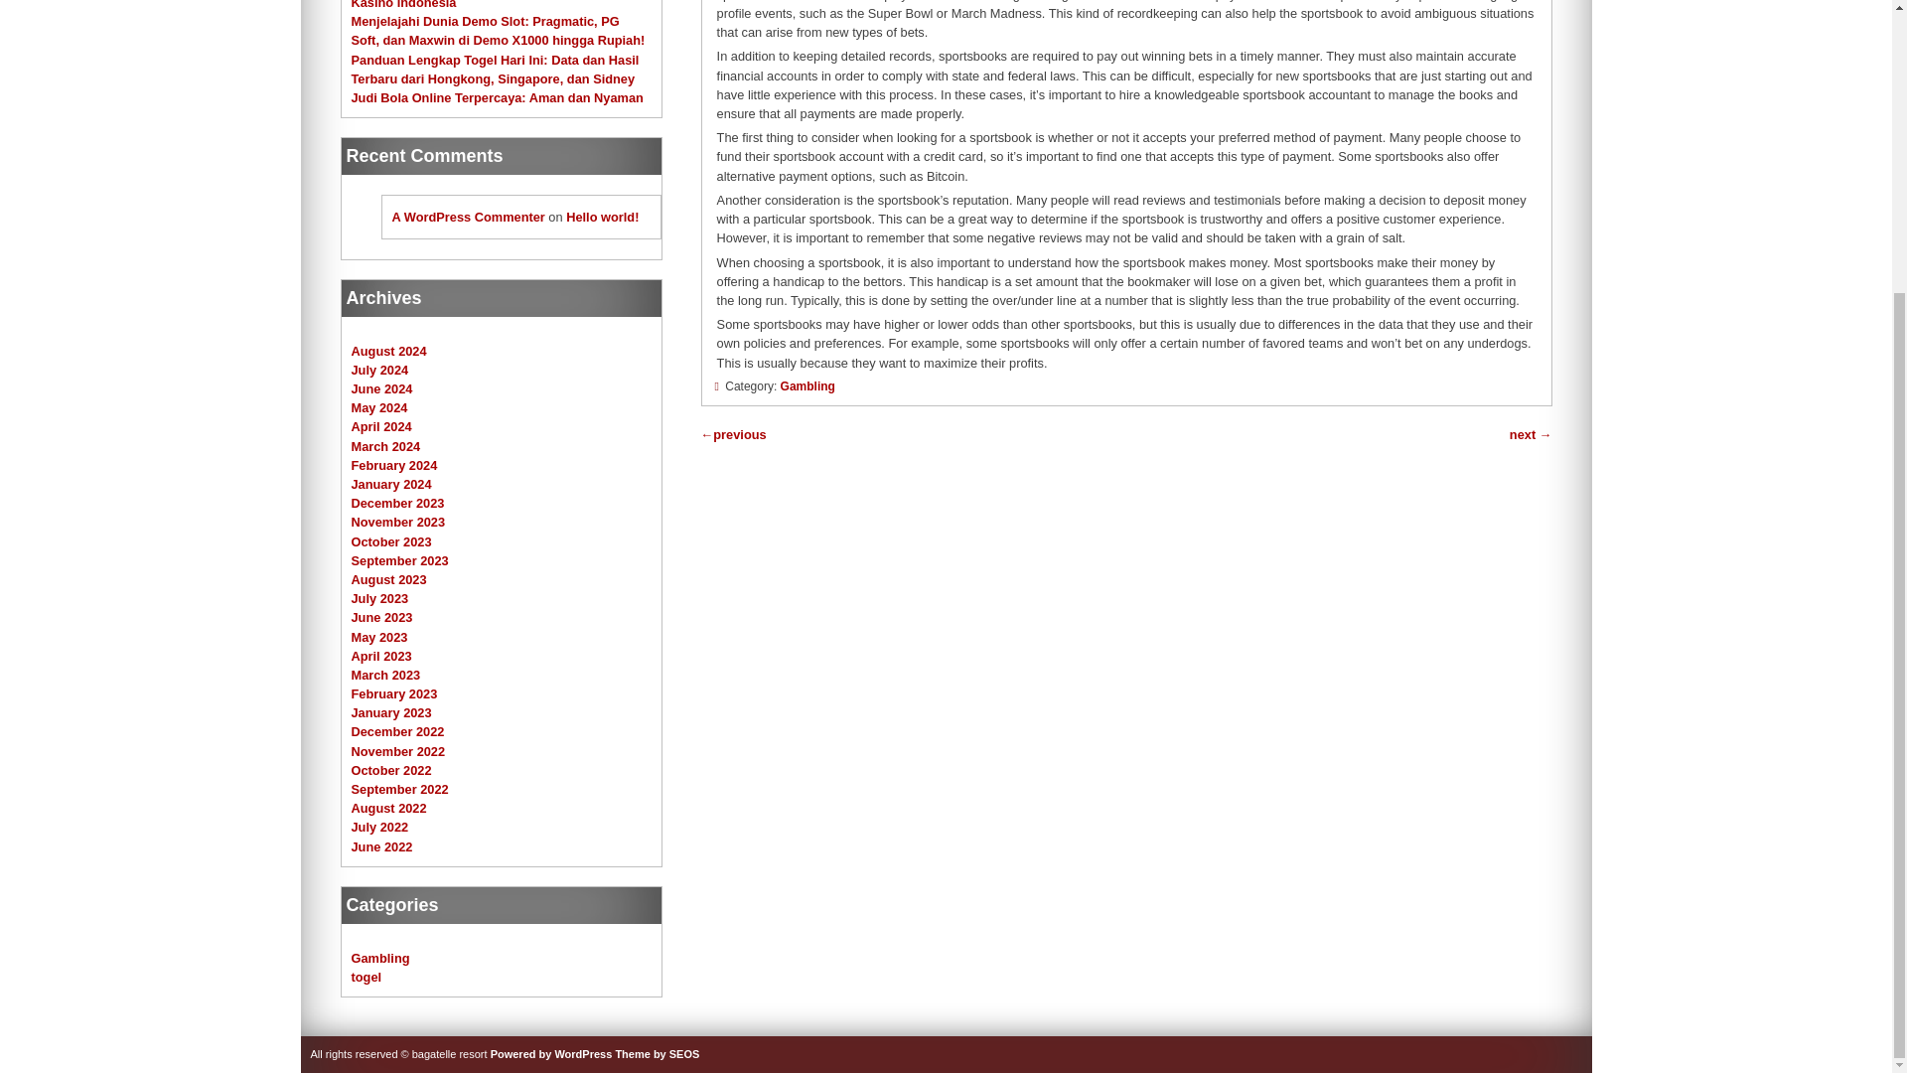  What do you see at coordinates (379, 598) in the screenshot?
I see `July 2023` at bounding box center [379, 598].